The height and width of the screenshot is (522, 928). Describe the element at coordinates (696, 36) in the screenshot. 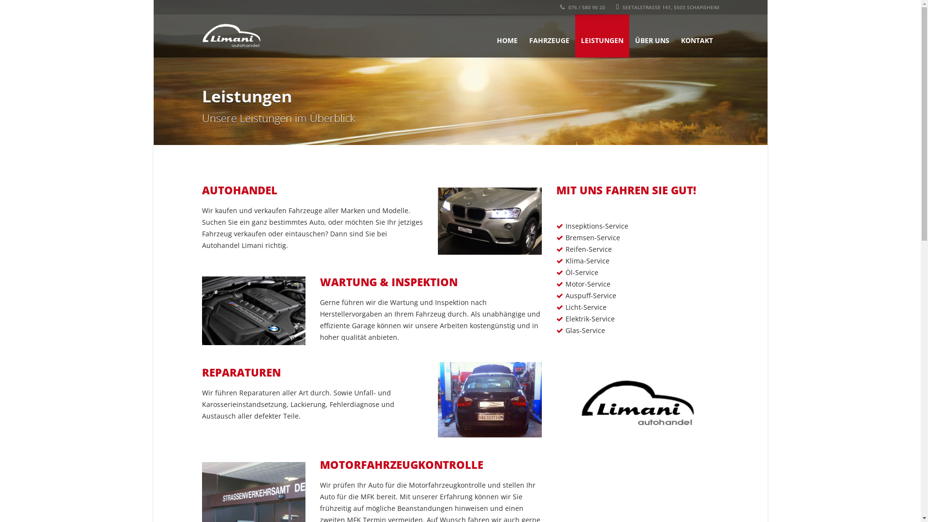

I see `KONTAKT` at that location.